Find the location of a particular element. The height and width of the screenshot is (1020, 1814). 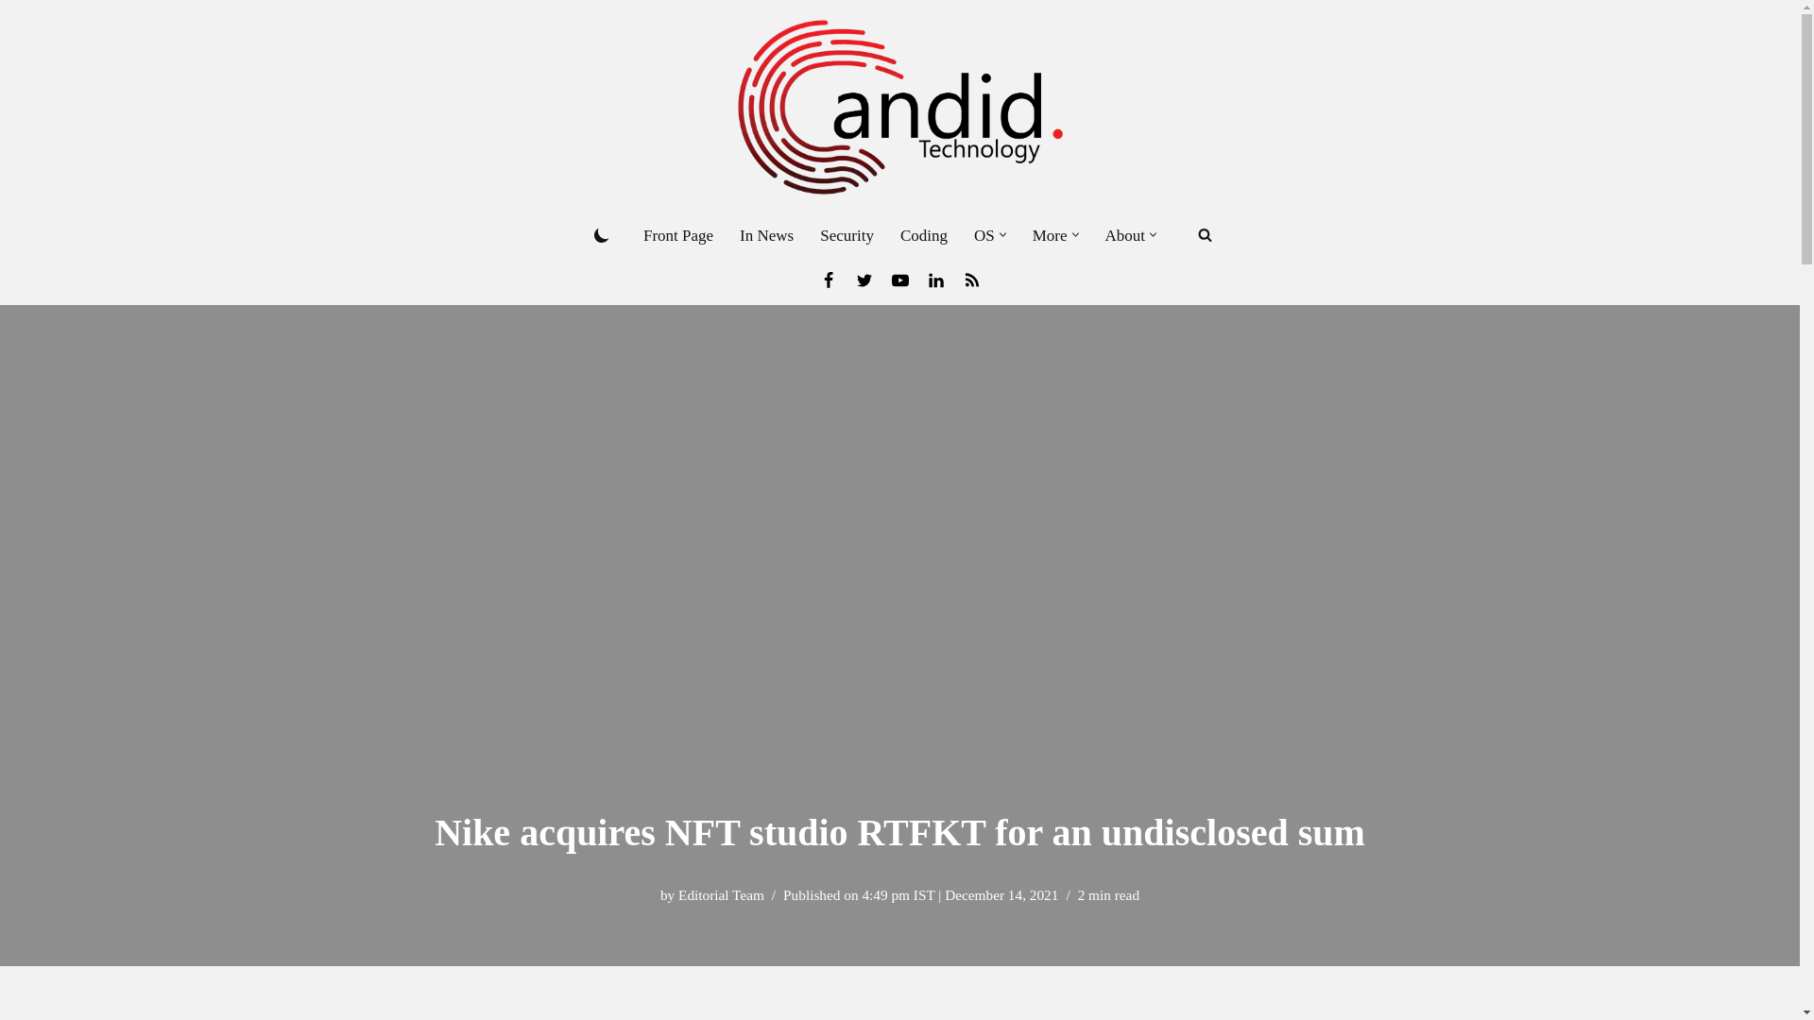

Skip to content is located at coordinates (14, 40).